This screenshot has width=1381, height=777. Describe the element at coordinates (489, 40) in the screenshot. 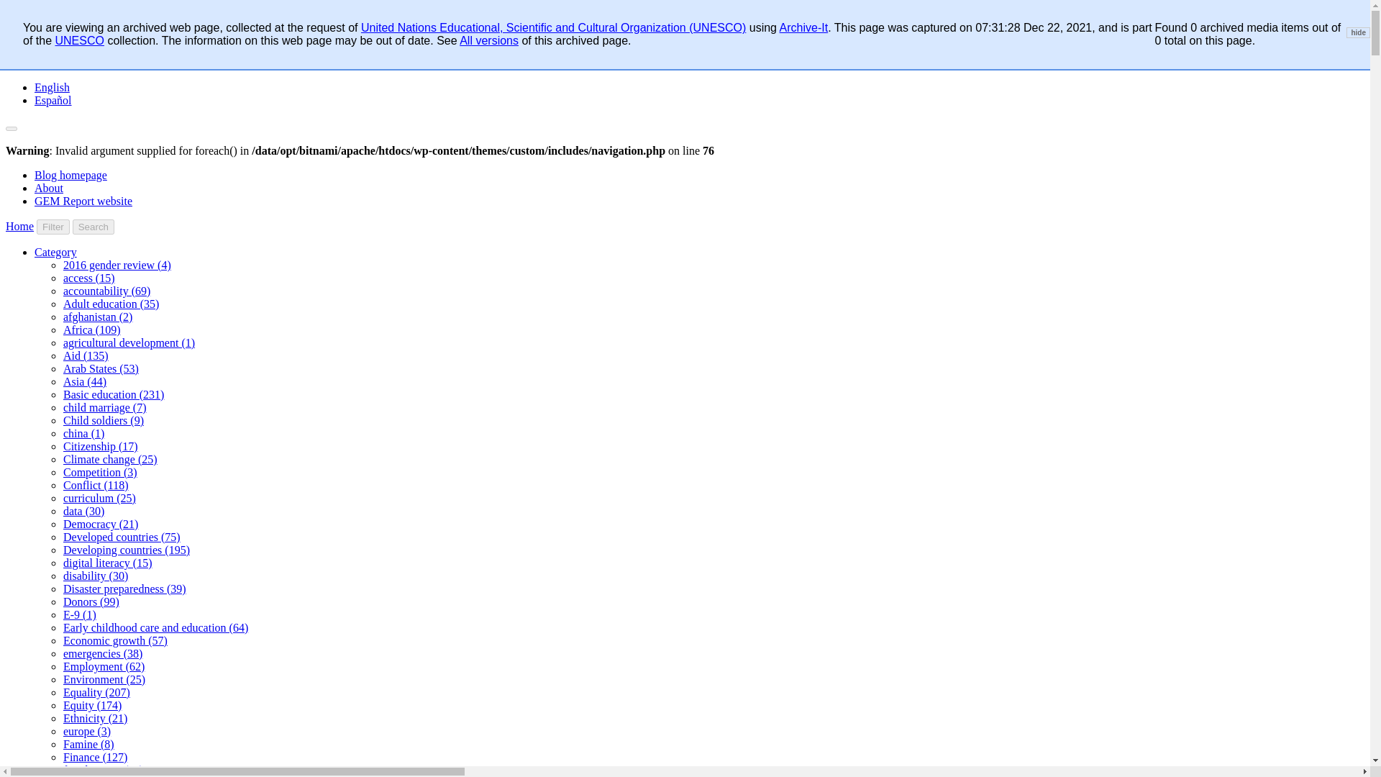

I see `All versions` at that location.